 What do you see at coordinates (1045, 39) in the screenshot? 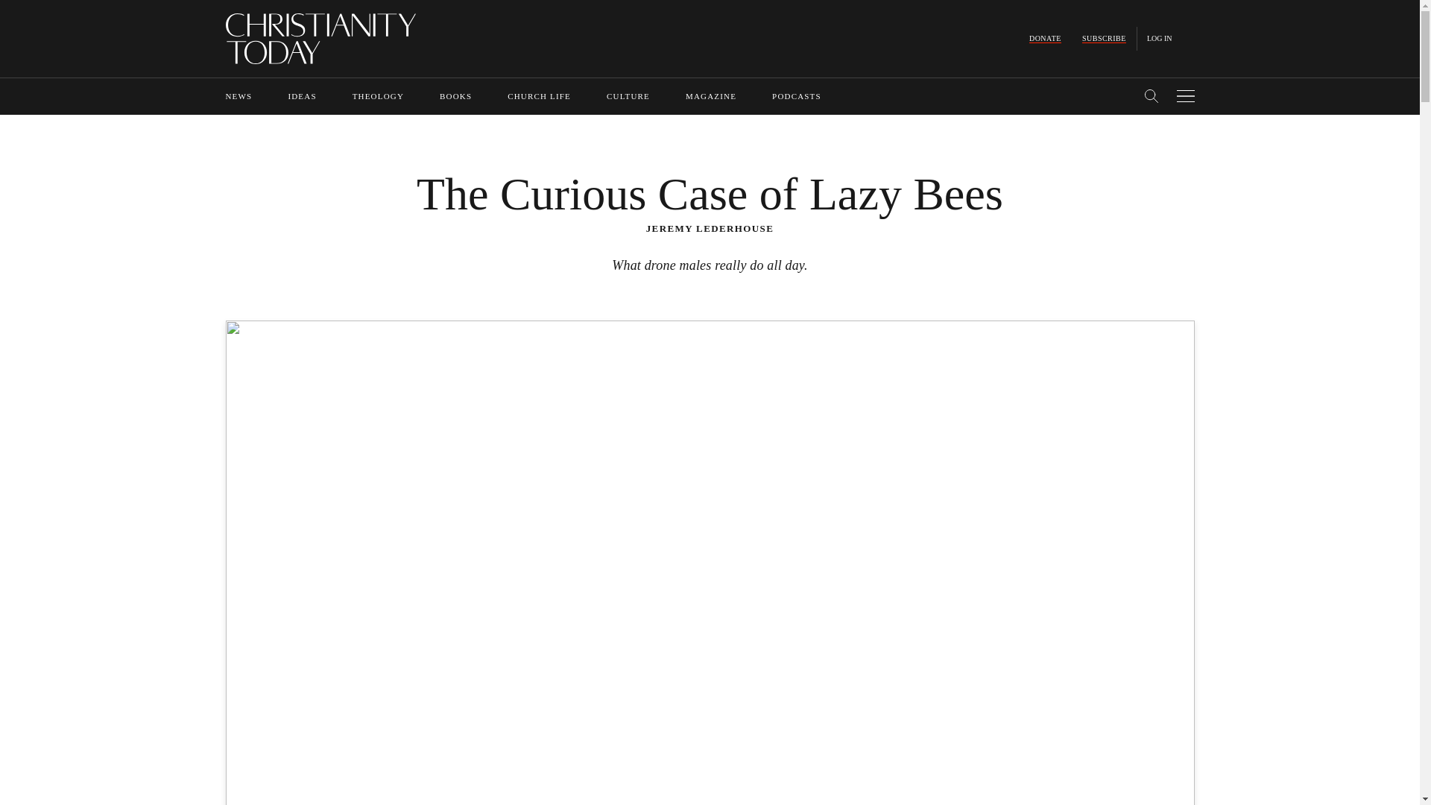
I see `DONATE` at bounding box center [1045, 39].